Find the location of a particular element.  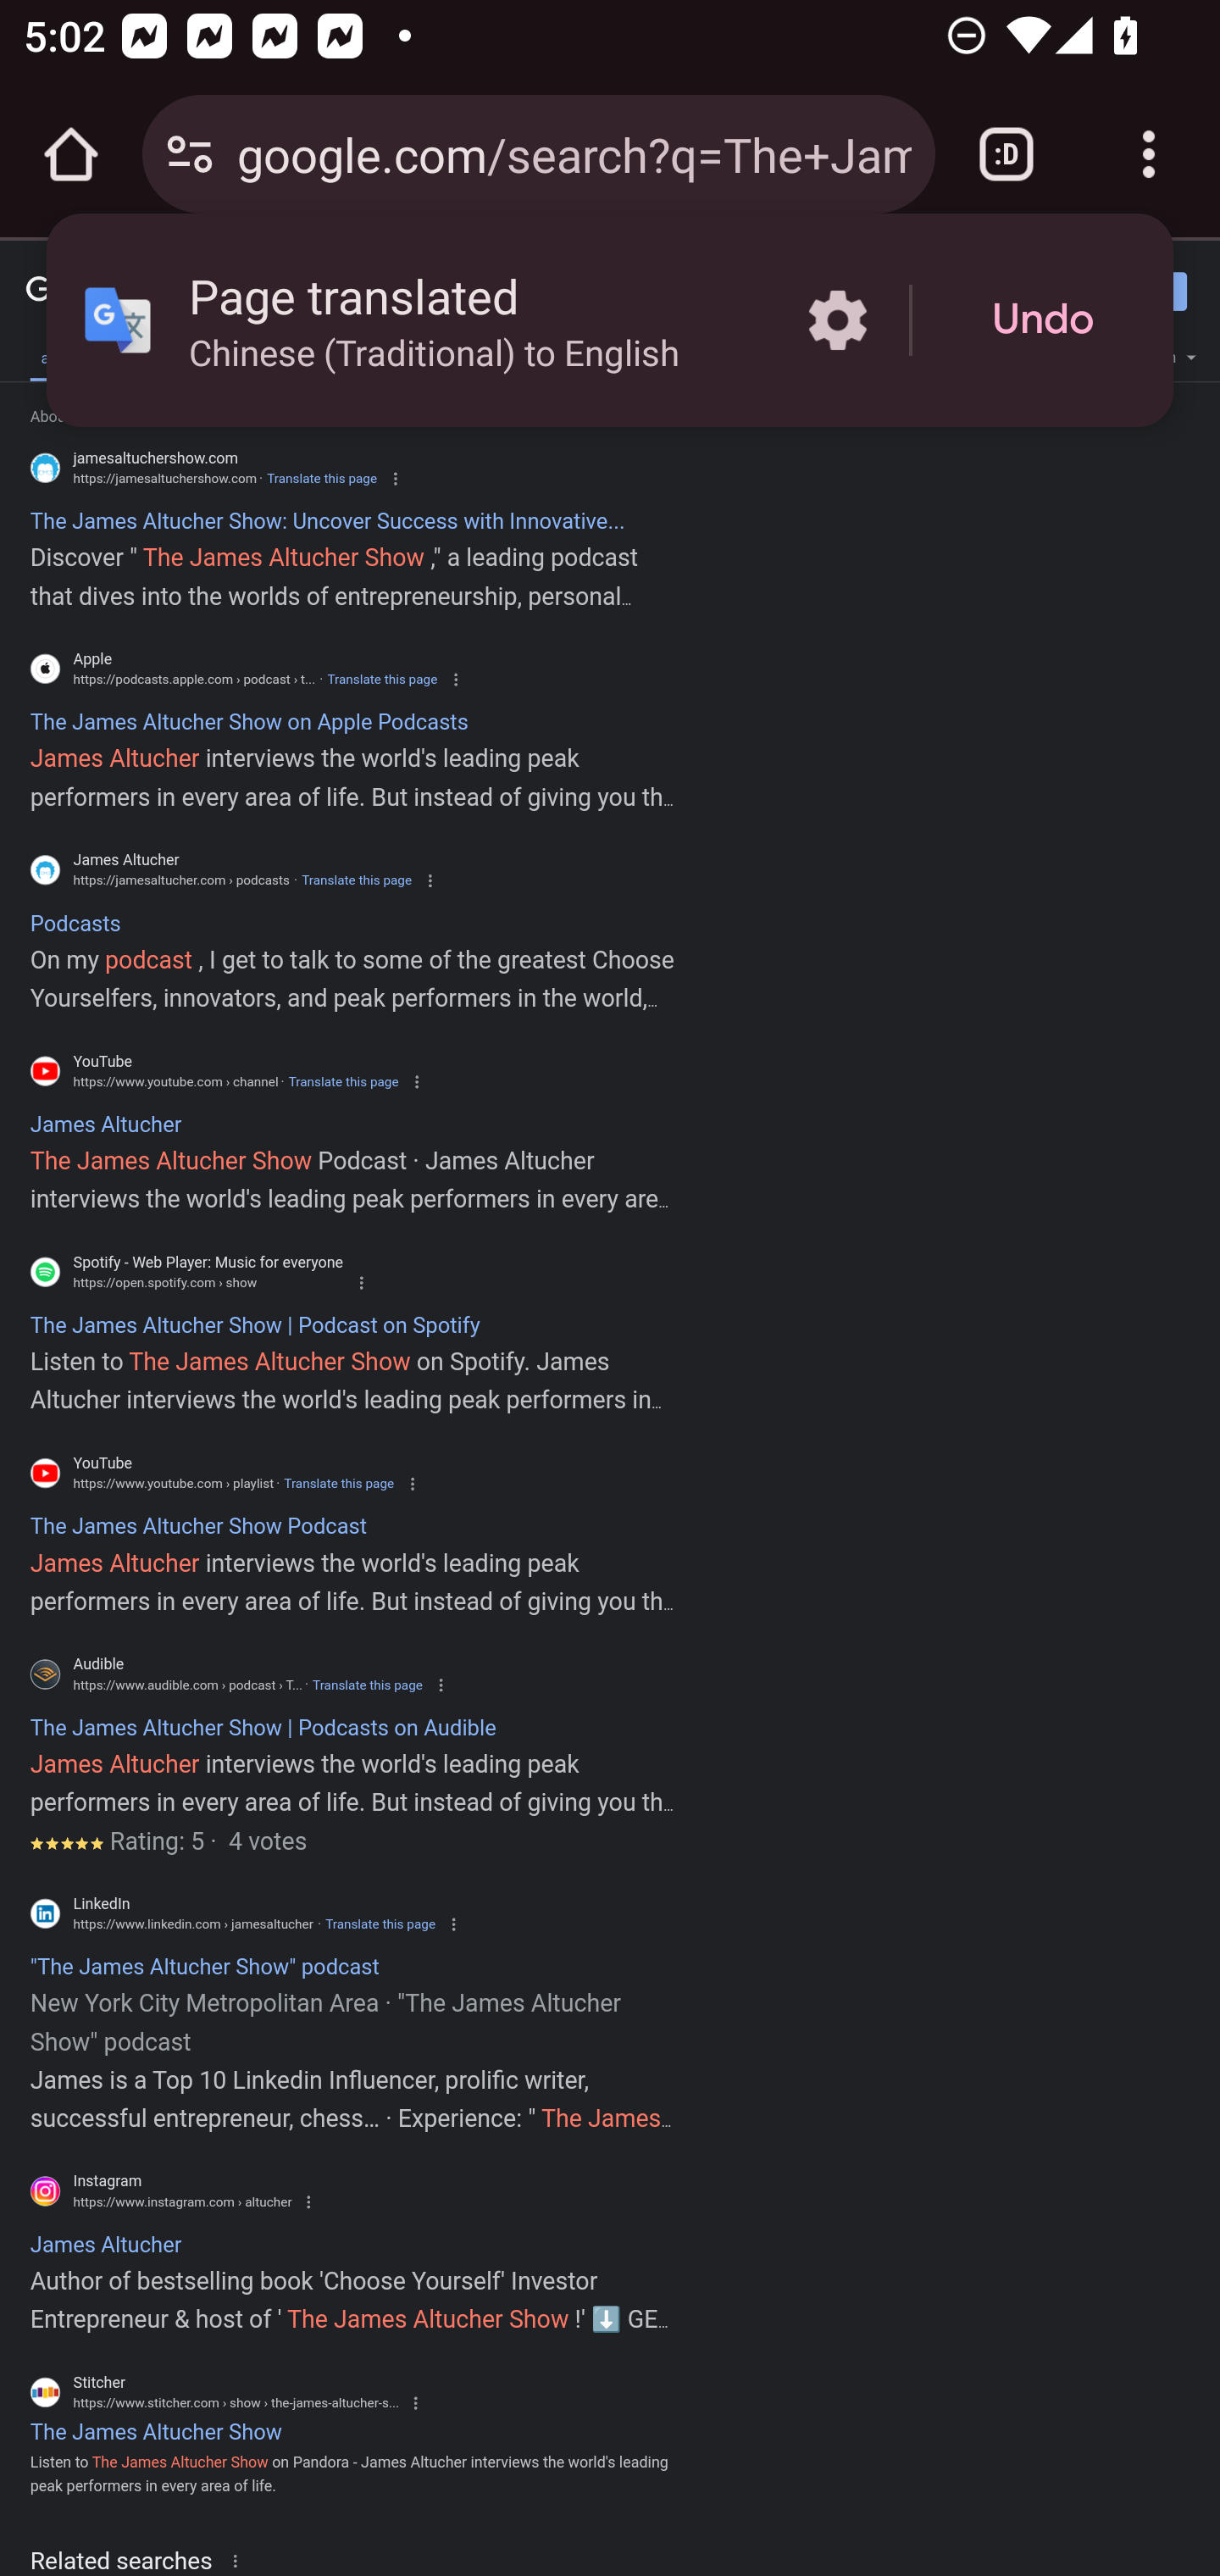

Translate this page is located at coordinates (381, 680).